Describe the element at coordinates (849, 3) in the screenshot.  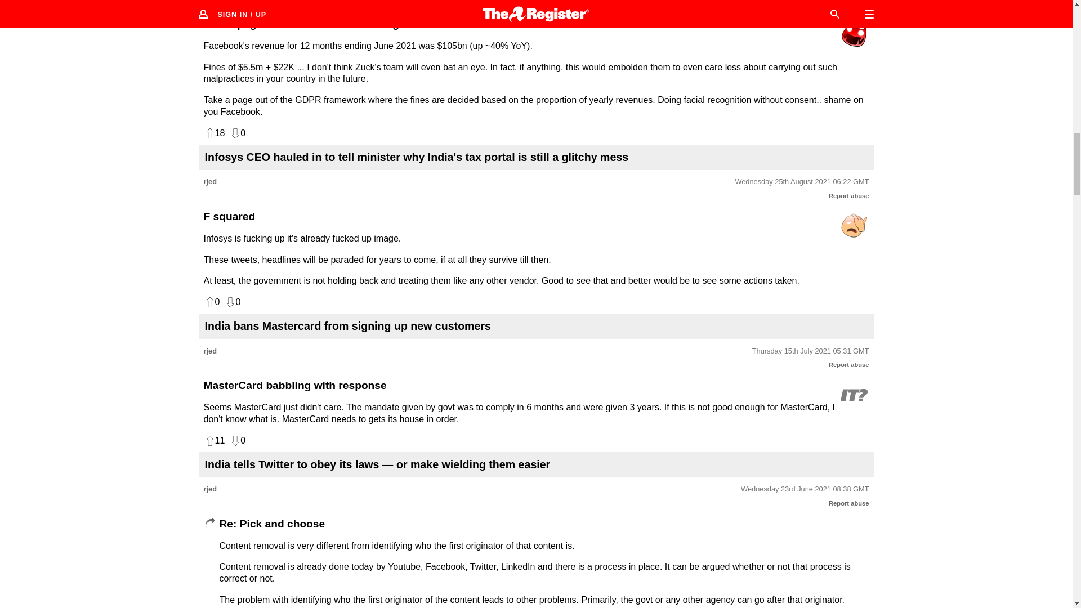
I see `Report abuse` at that location.